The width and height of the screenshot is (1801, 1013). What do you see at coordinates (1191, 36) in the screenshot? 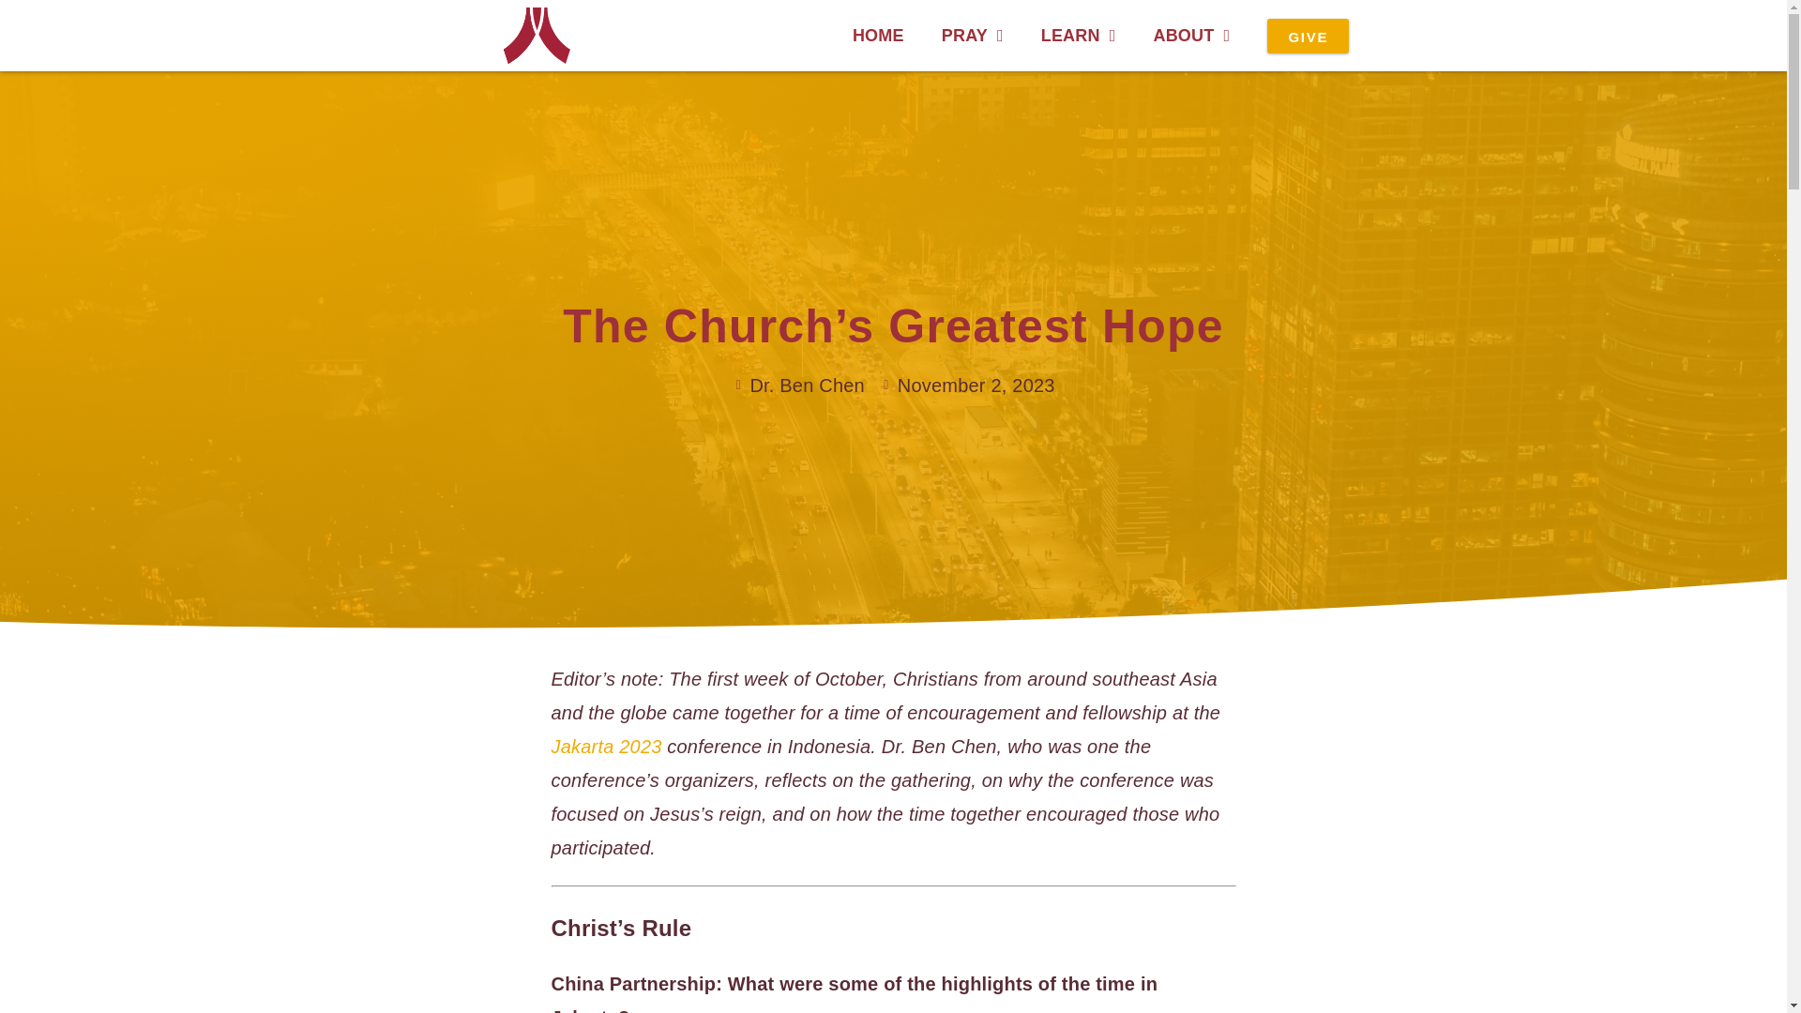
I see `ABOUT` at bounding box center [1191, 36].